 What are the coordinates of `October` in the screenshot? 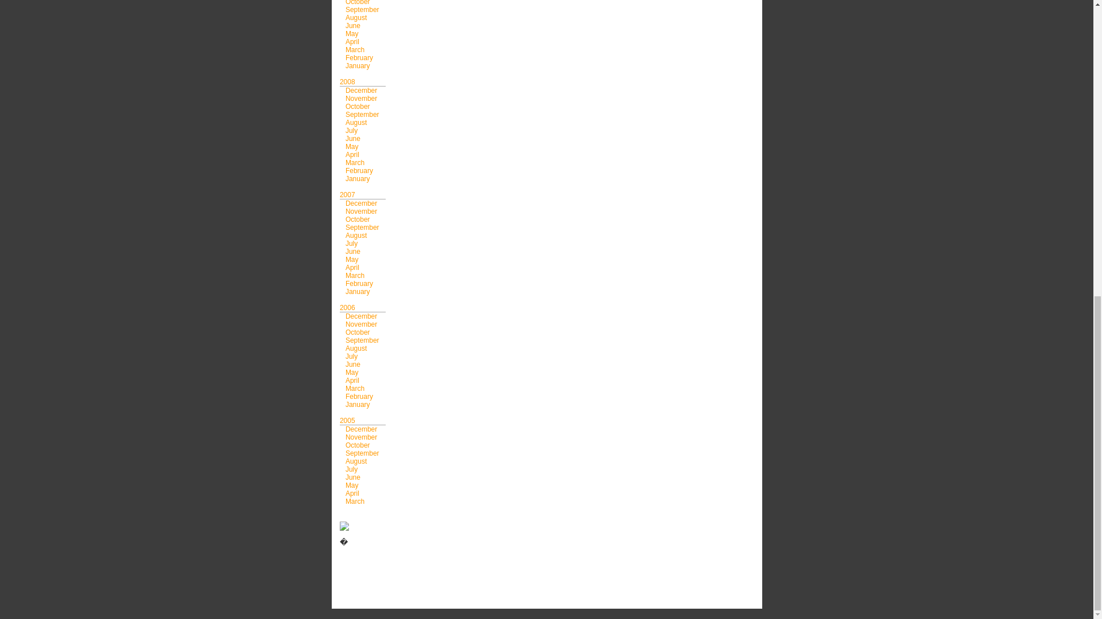 It's located at (358, 2).